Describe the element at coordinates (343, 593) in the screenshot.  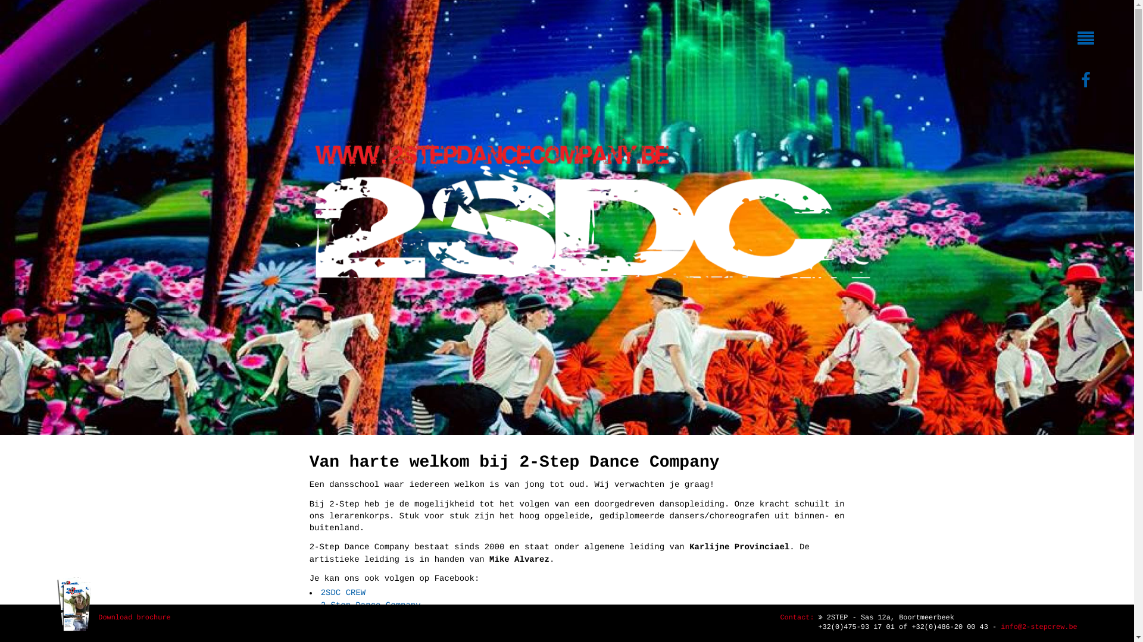
I see `2SDC CREW` at that location.